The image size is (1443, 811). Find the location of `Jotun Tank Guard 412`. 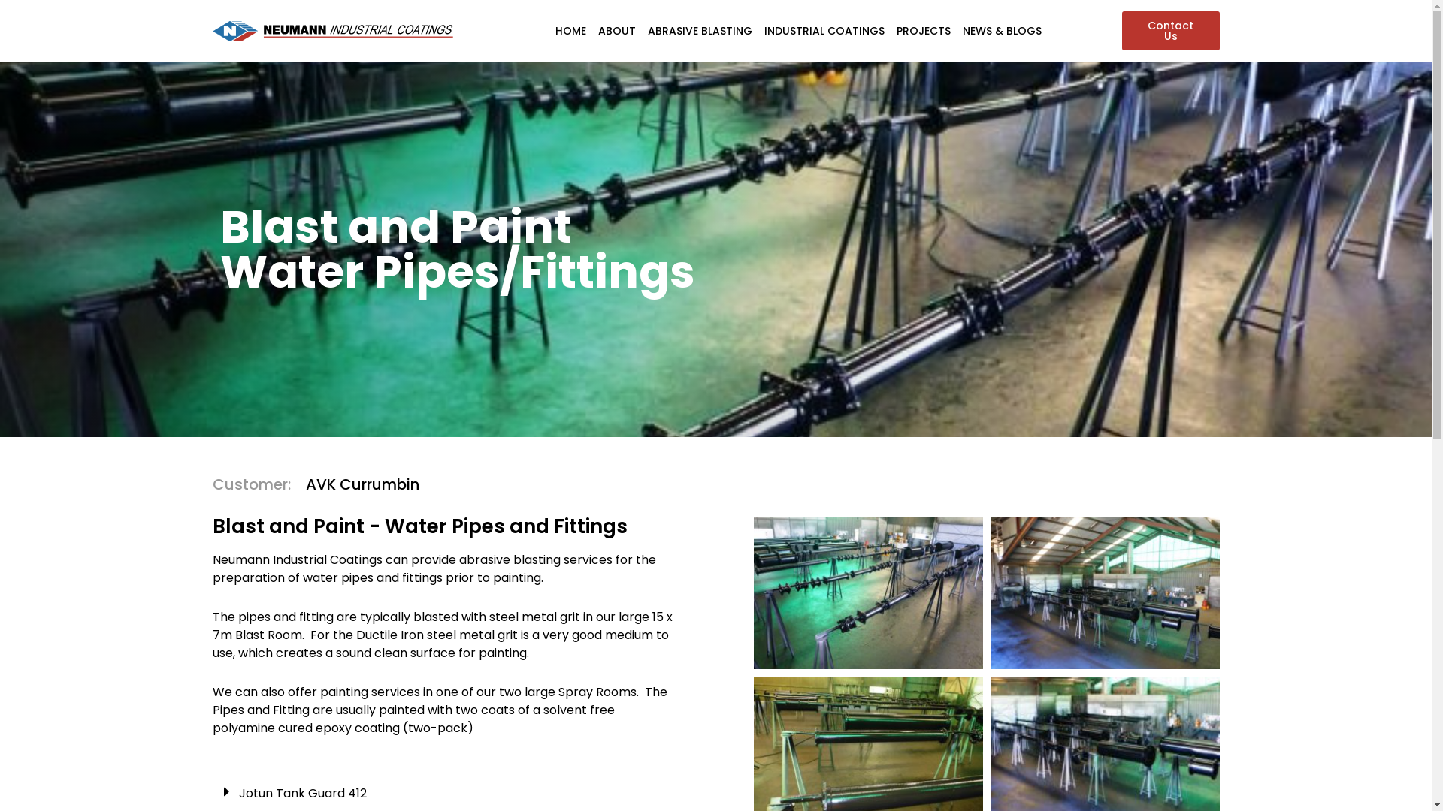

Jotun Tank Guard 412 is located at coordinates (303, 793).